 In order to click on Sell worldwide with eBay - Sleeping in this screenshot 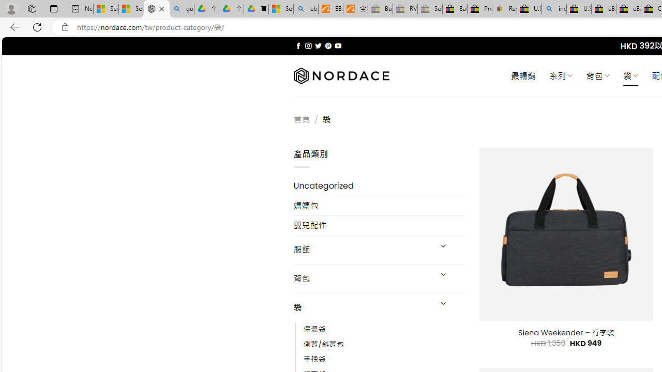, I will do `click(430, 9)`.